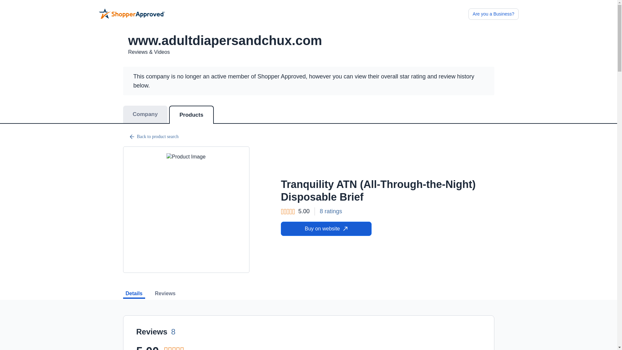 This screenshot has width=622, height=350. What do you see at coordinates (134, 295) in the screenshot?
I see `Details` at bounding box center [134, 295].